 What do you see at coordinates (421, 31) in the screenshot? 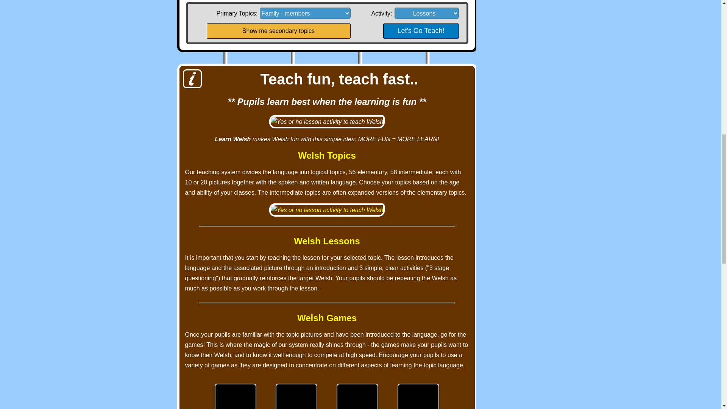
I see `Let's Go Teach!` at bounding box center [421, 31].